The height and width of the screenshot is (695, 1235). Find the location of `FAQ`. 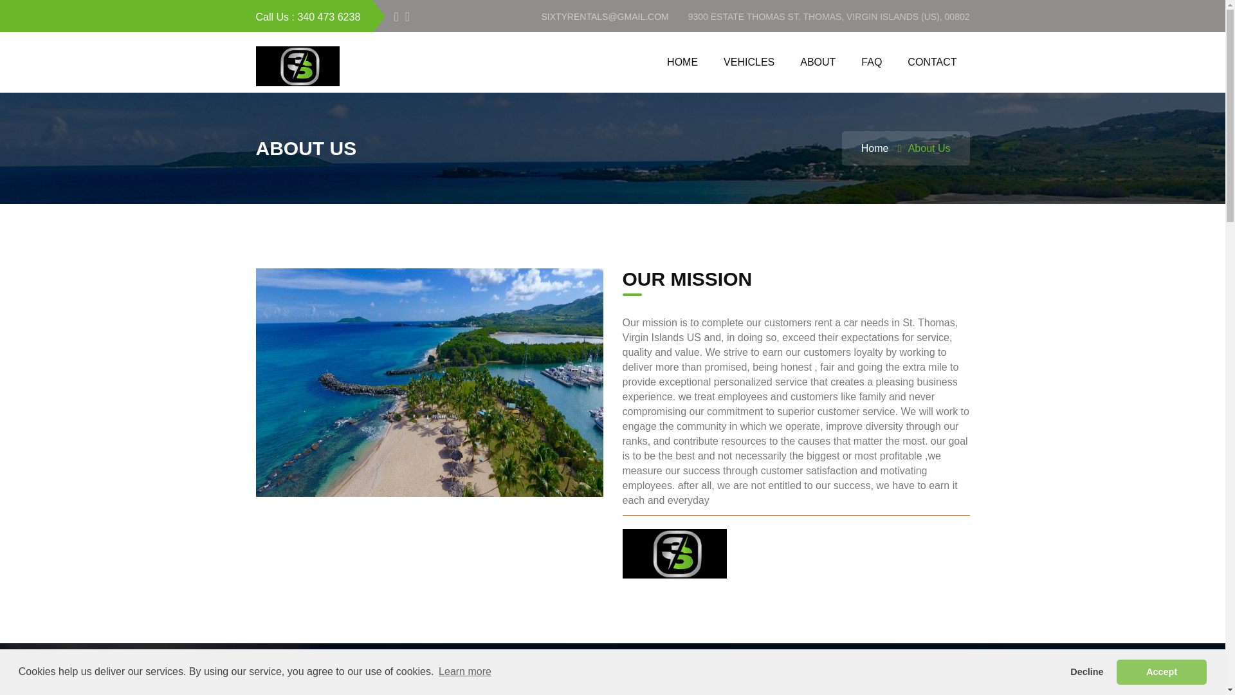

FAQ is located at coordinates (871, 62).